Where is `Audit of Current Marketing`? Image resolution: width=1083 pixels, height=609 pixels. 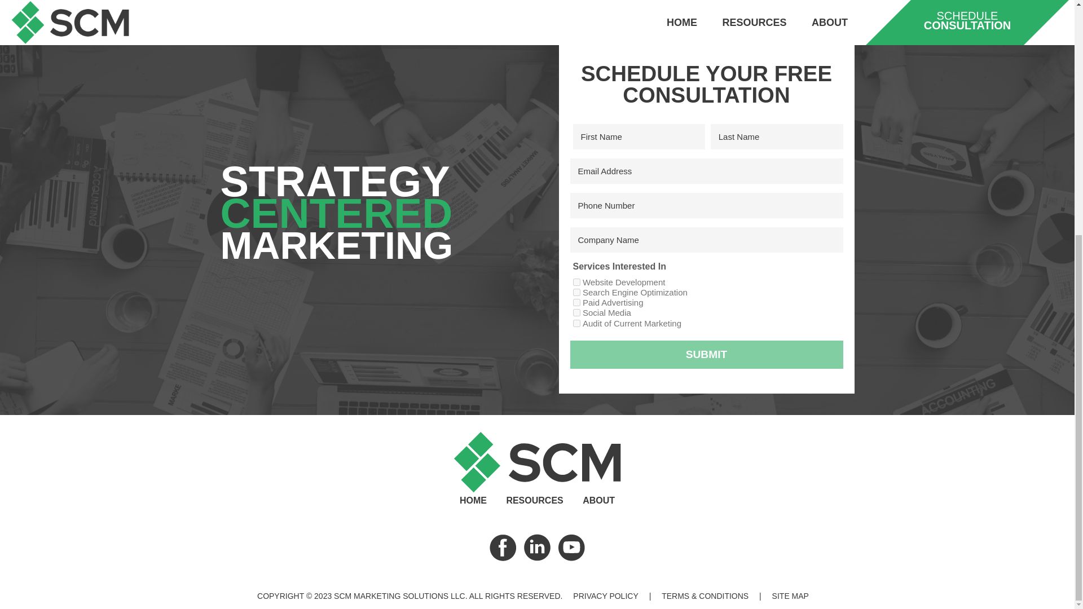
Audit of Current Marketing is located at coordinates (576, 323).